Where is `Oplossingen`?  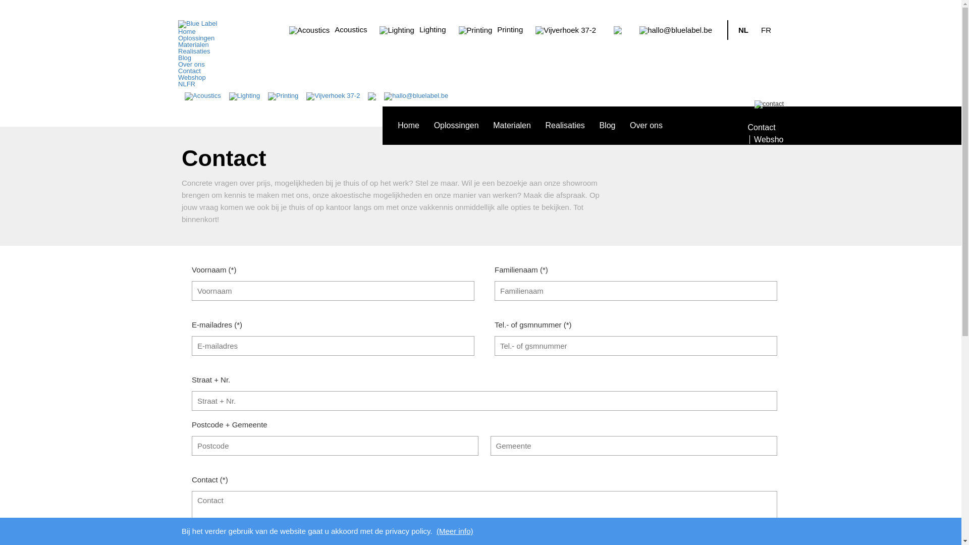 Oplossingen is located at coordinates (456, 125).